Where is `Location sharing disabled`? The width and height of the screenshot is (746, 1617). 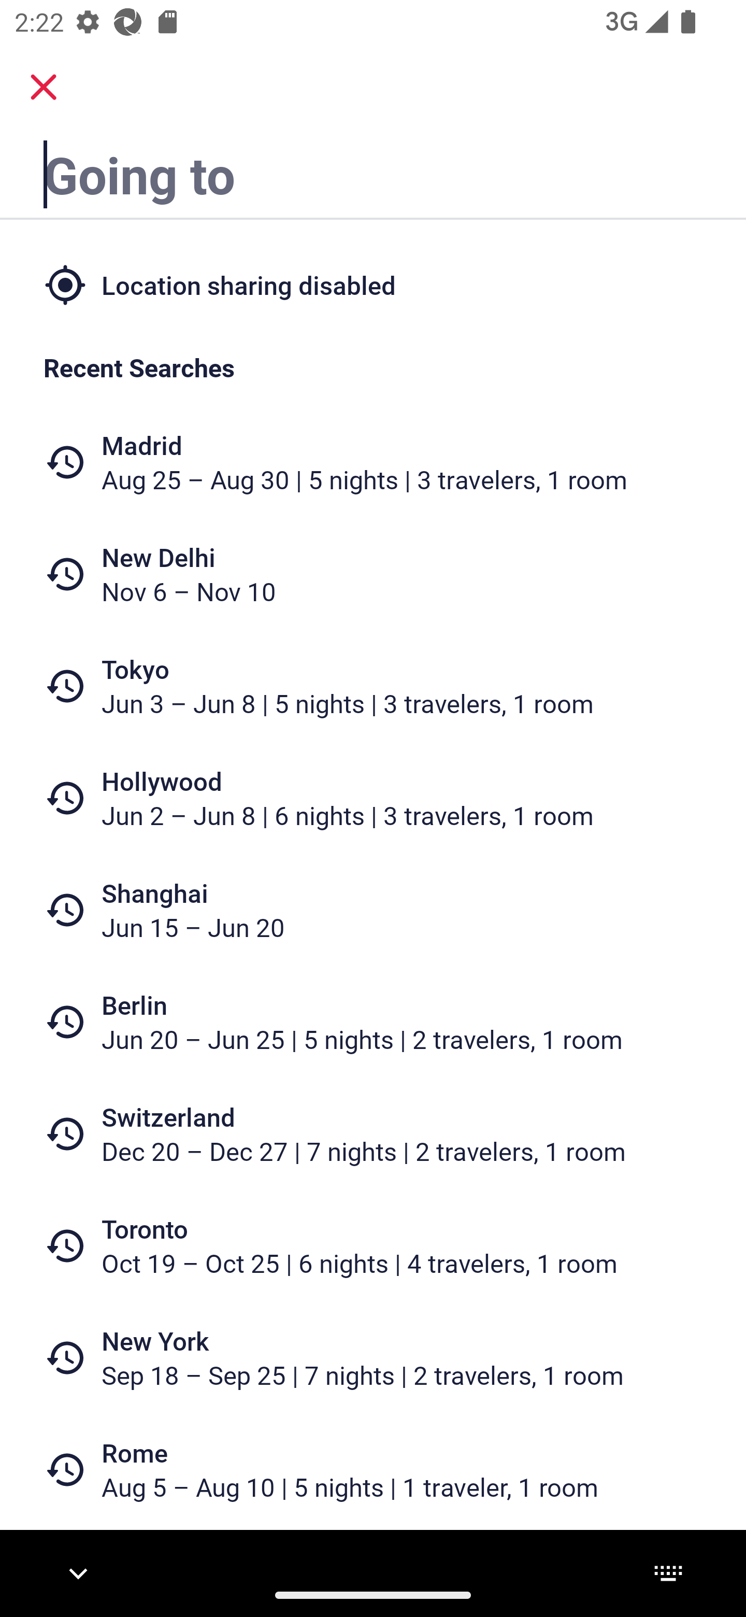
Location sharing disabled is located at coordinates (373, 284).